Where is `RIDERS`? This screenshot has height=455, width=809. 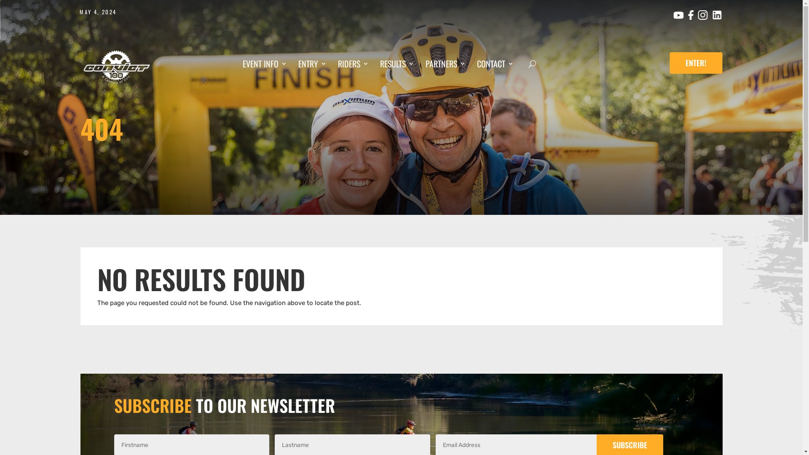 RIDERS is located at coordinates (353, 65).